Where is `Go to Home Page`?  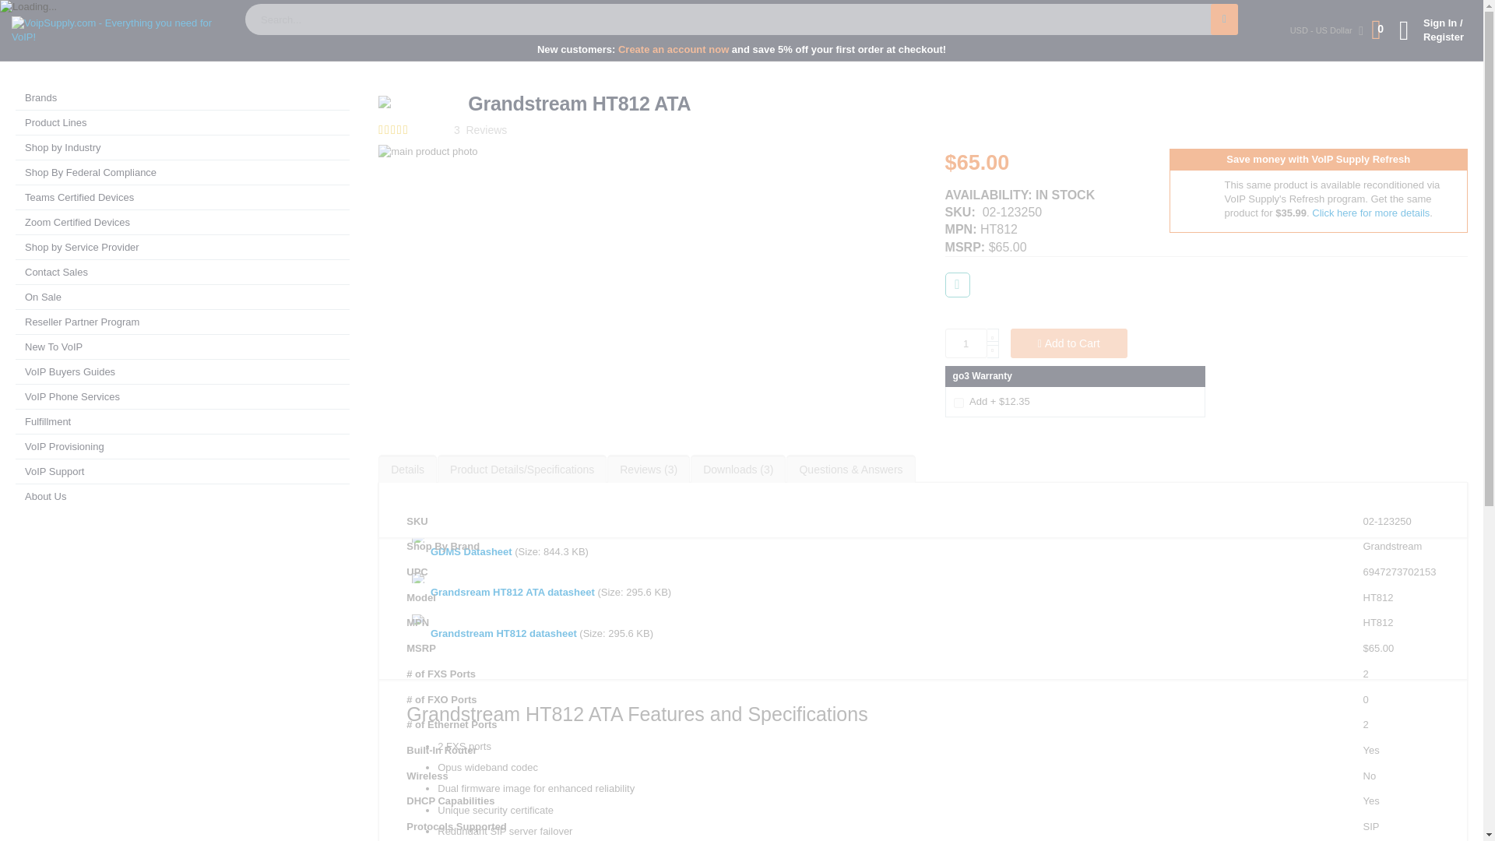
Go to Home Page is located at coordinates (30, 42).